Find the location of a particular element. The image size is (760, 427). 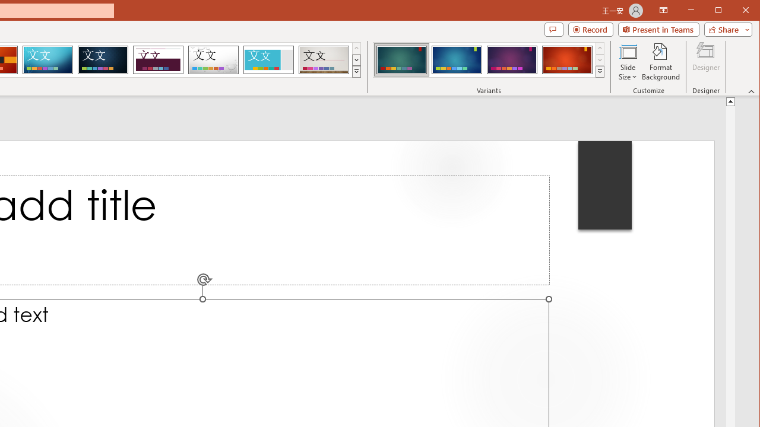

Frame is located at coordinates (268, 59).